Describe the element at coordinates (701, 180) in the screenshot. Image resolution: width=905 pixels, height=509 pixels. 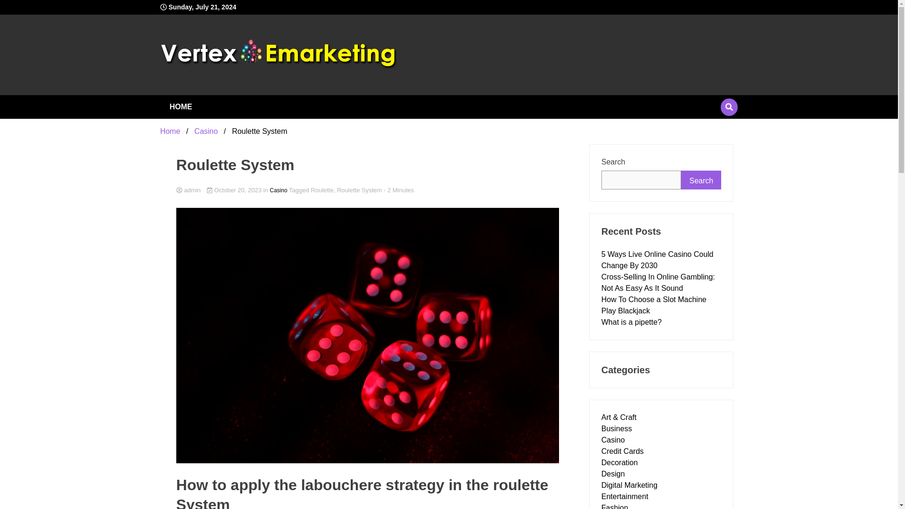
I see `Search` at that location.